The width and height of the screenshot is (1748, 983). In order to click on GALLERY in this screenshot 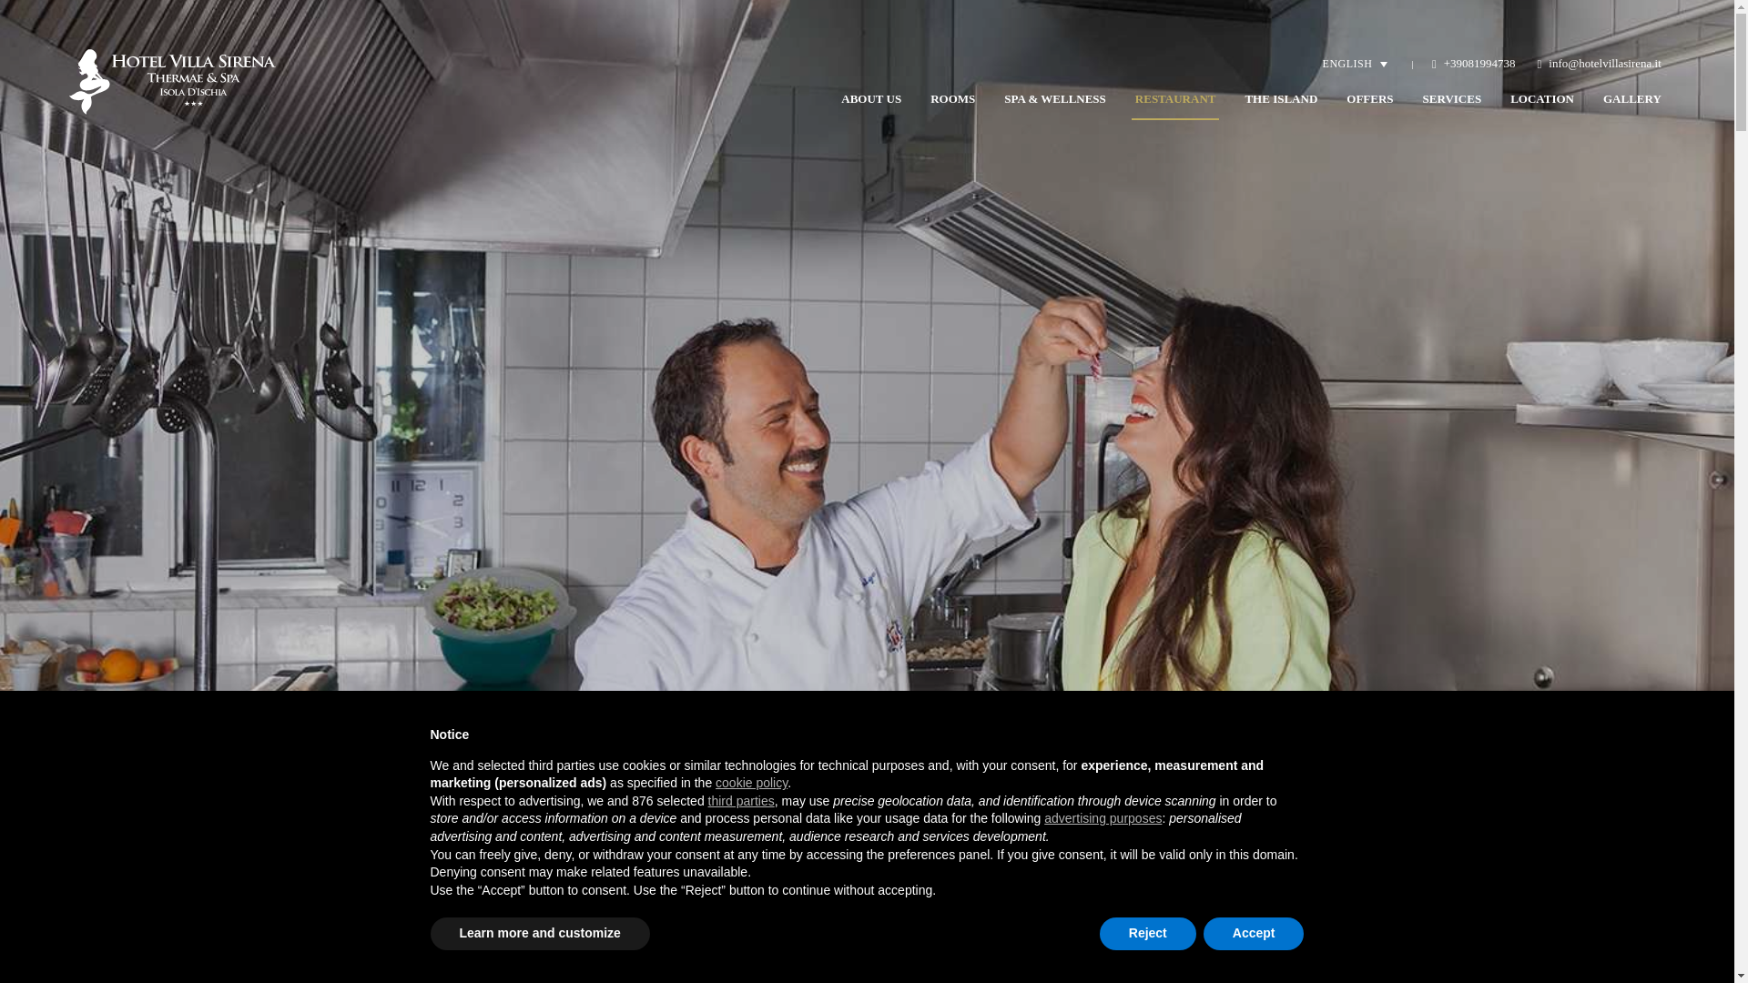, I will do `click(1631, 98)`.